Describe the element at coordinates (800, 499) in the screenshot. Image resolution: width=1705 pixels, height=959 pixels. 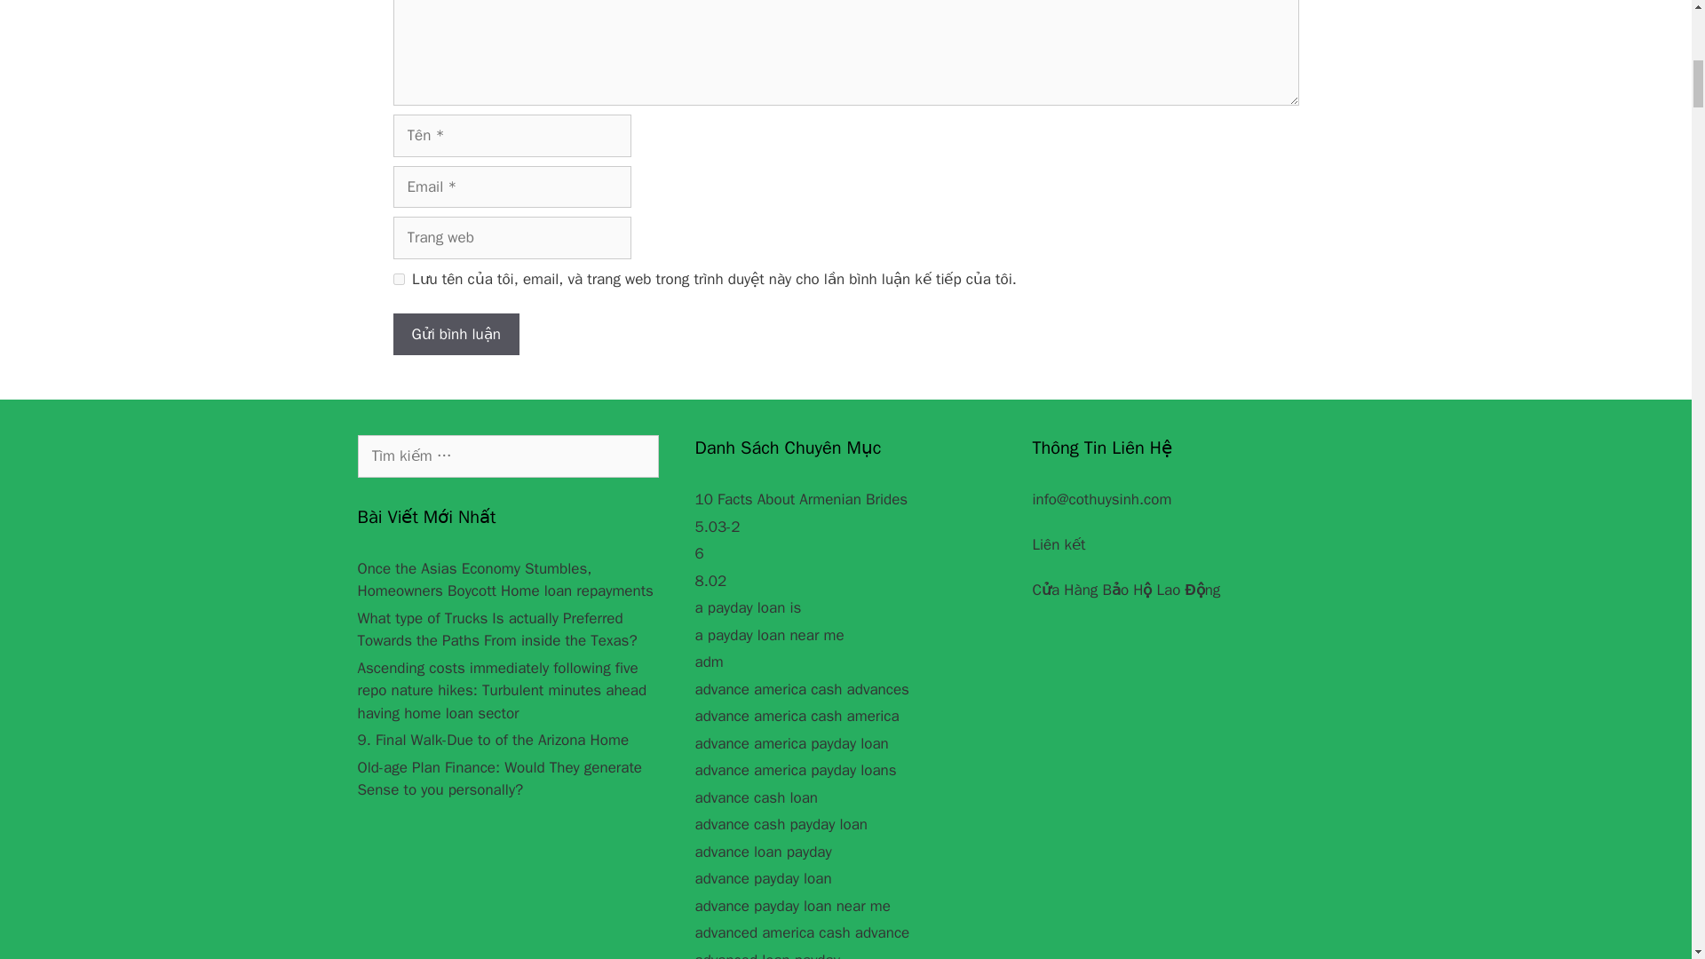
I see `10 Facts About Armenian Brides` at that location.